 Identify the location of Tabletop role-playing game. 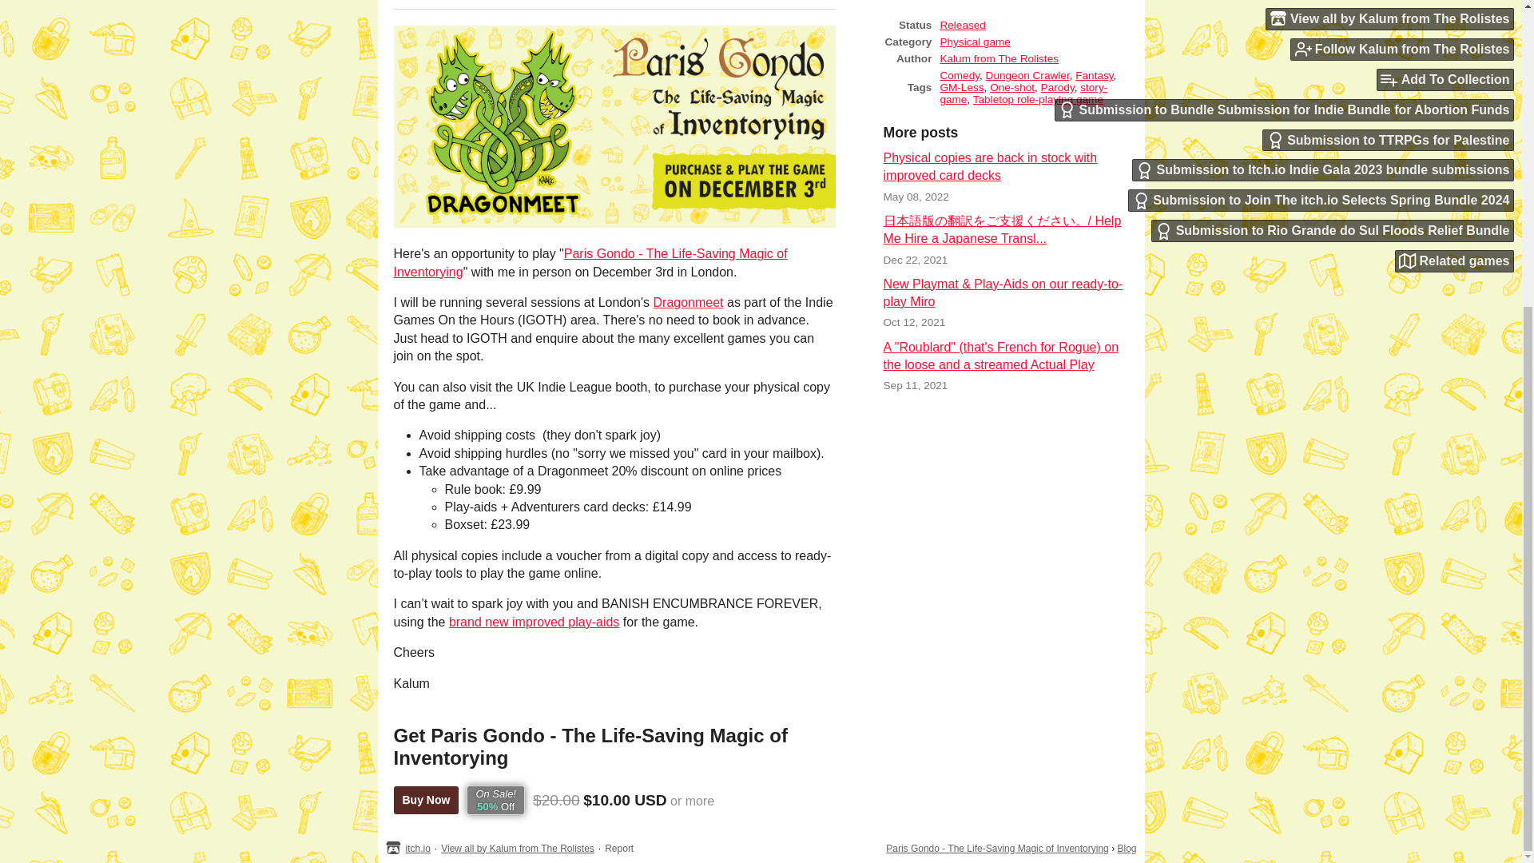
(1037, 99).